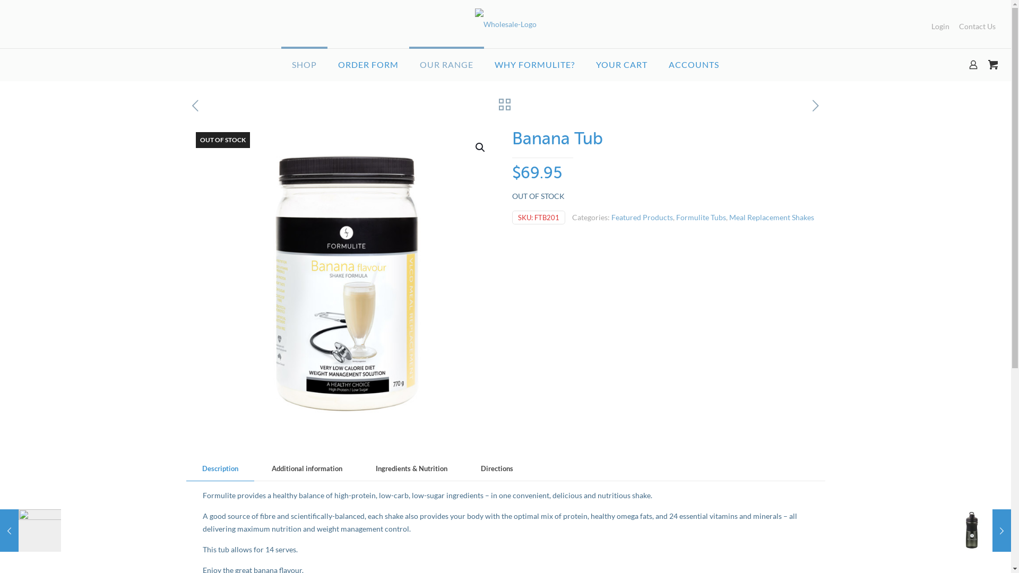 The width and height of the screenshot is (1019, 573). I want to click on WHY FORMULITE?, so click(535, 65).